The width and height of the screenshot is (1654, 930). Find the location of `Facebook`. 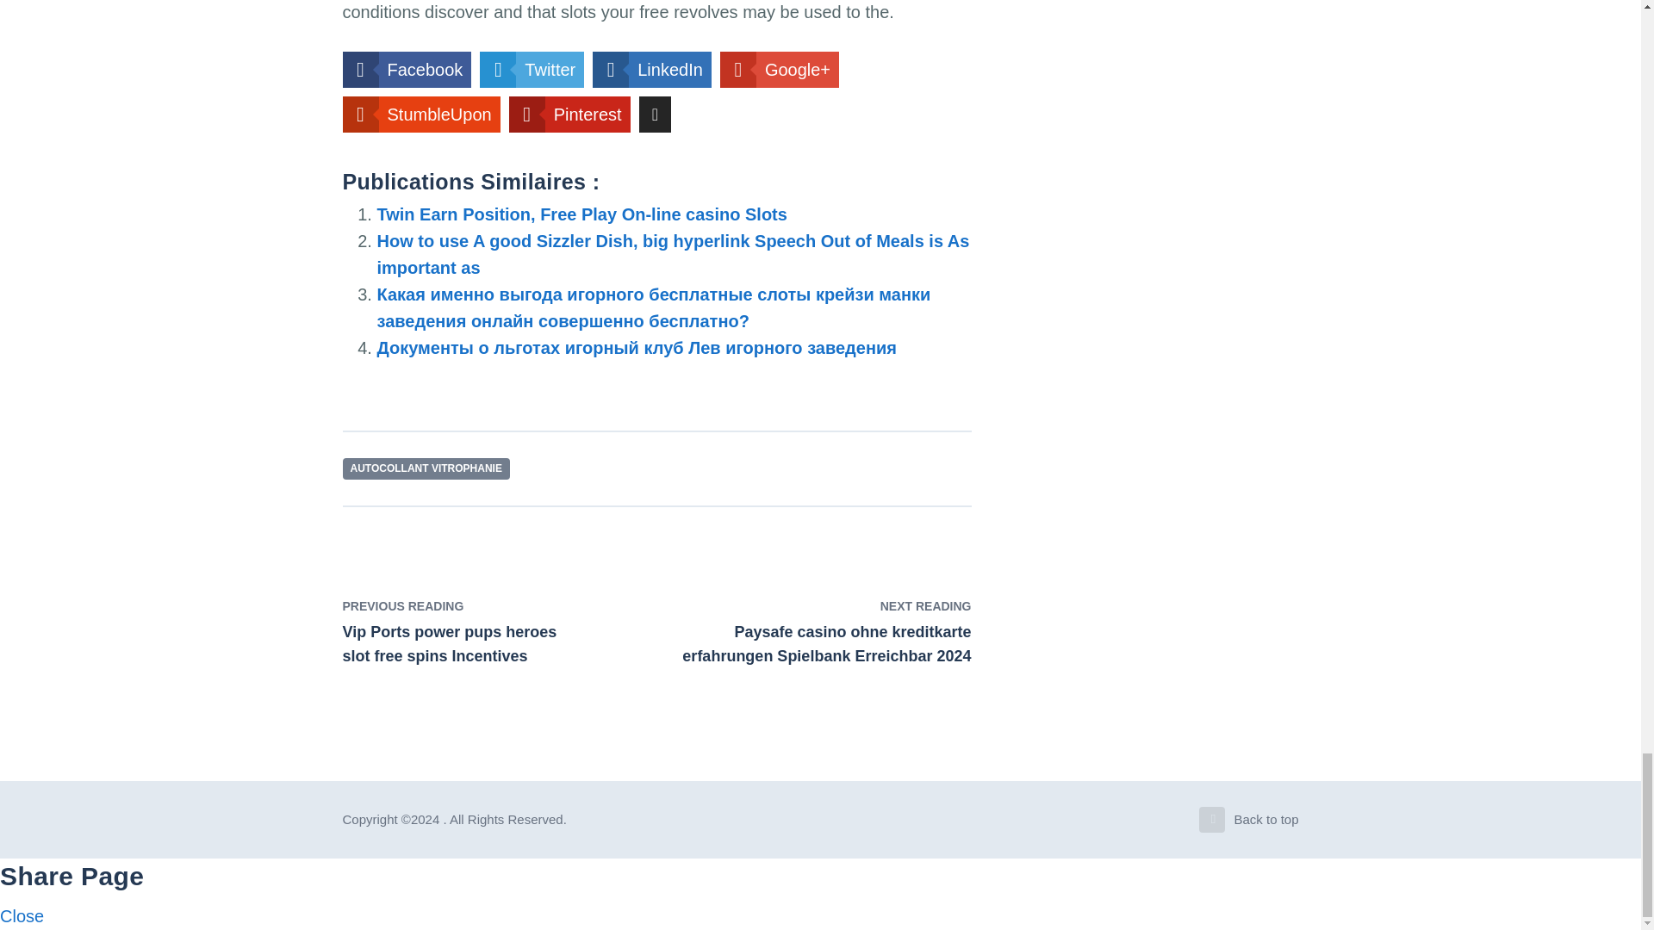

Facebook is located at coordinates (407, 69).